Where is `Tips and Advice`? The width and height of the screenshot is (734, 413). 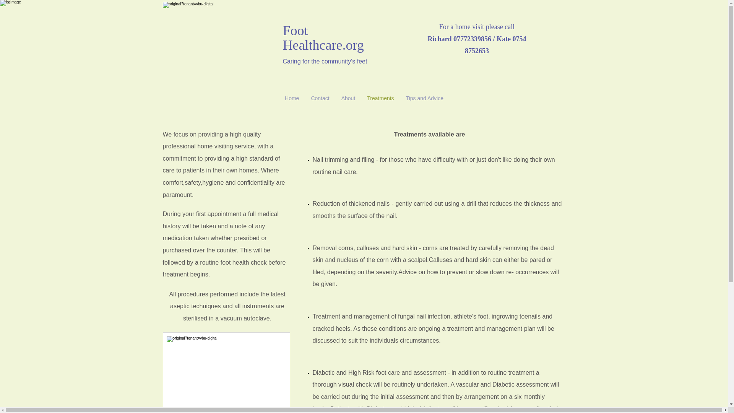
Tips and Advice is located at coordinates (424, 98).